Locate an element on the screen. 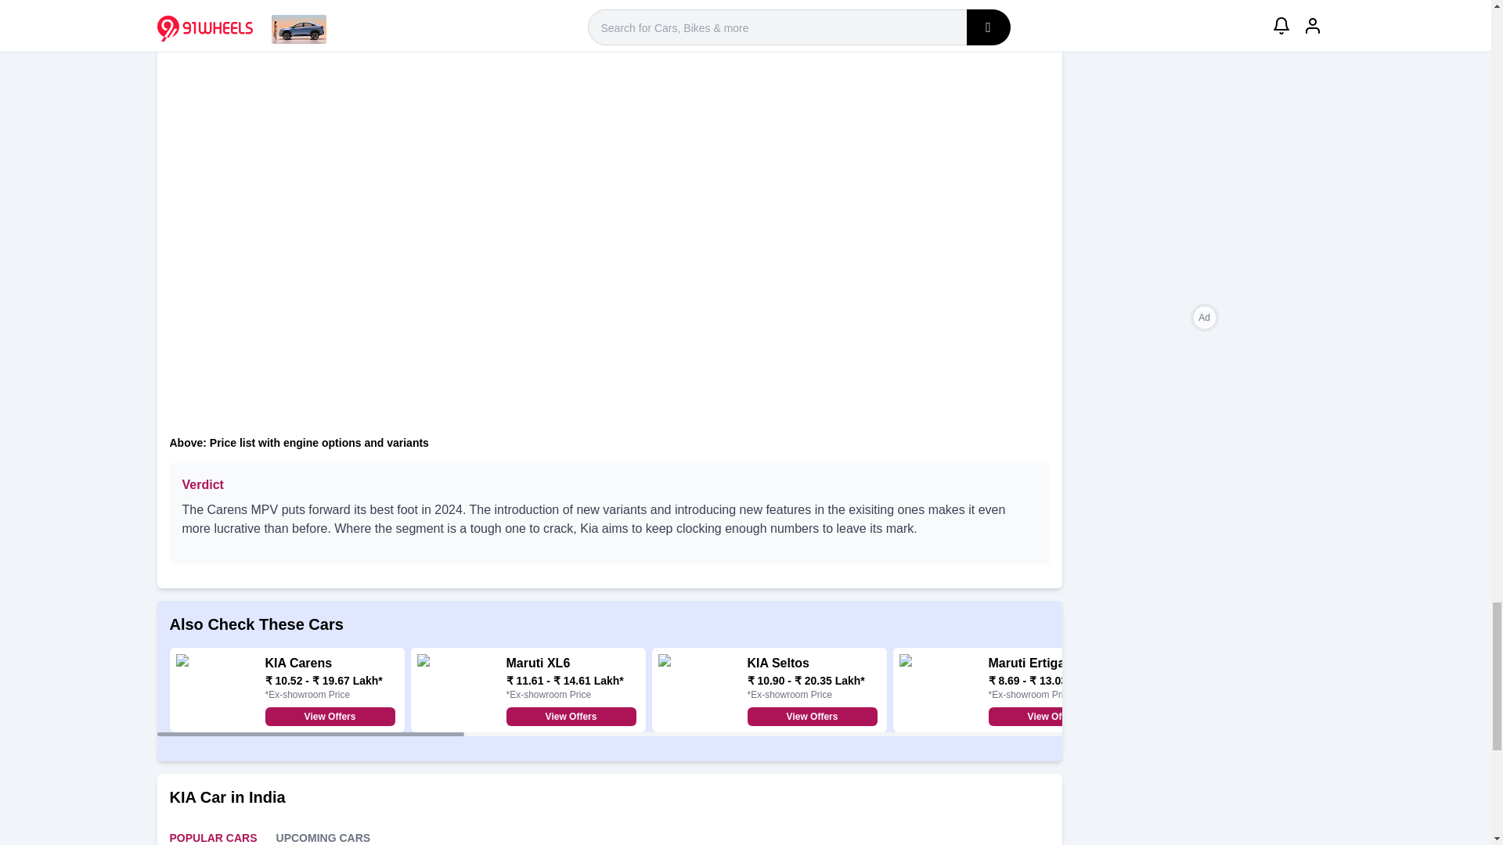 This screenshot has width=1503, height=845. KIA Carens is located at coordinates (297, 663).